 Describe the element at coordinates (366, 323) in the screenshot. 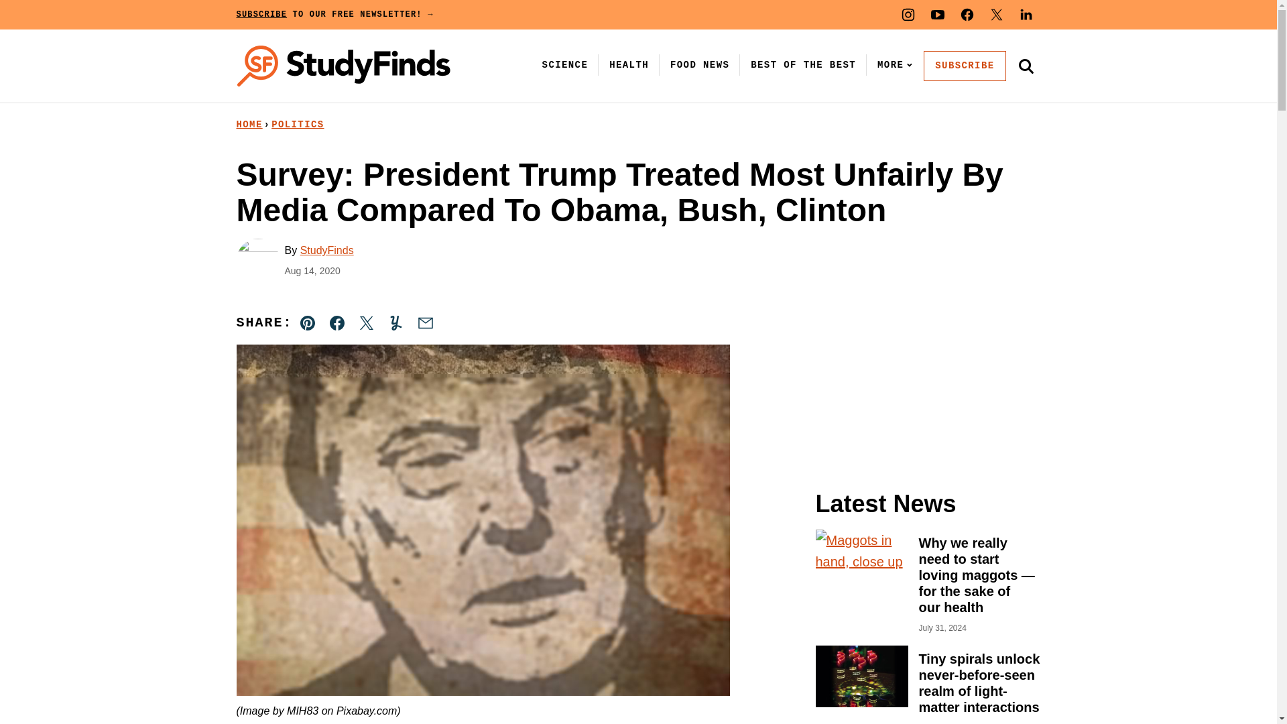

I see `Share on Twitter` at that location.